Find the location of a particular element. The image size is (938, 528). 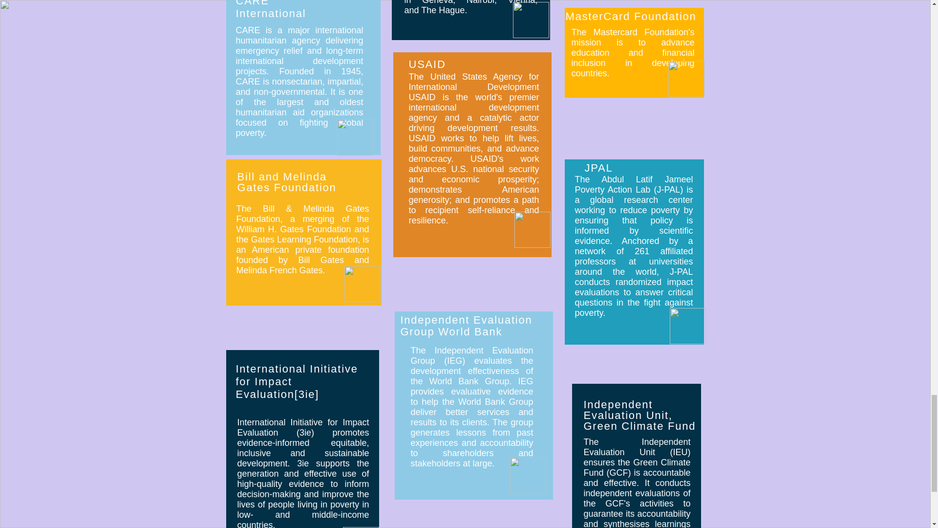

Nairobi is located at coordinates (480, 2).